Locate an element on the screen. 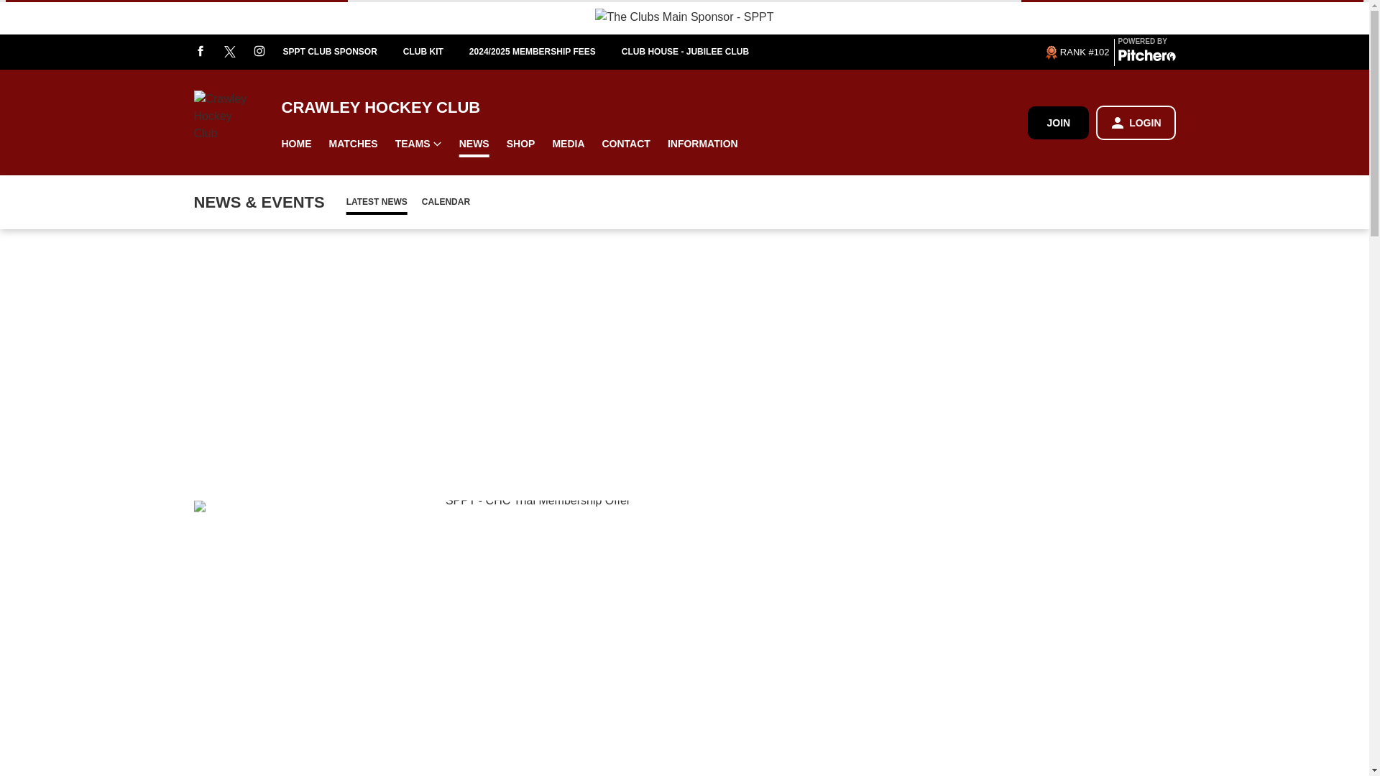  CRAWLEY HOCKEY CLUB is located at coordinates (654, 108).